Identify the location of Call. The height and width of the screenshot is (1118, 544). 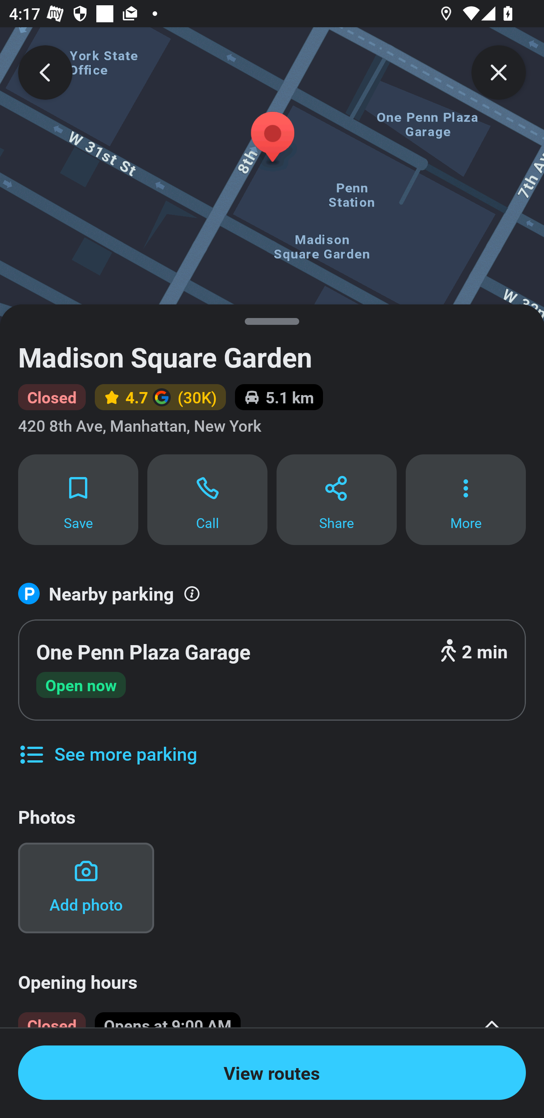
(207, 499).